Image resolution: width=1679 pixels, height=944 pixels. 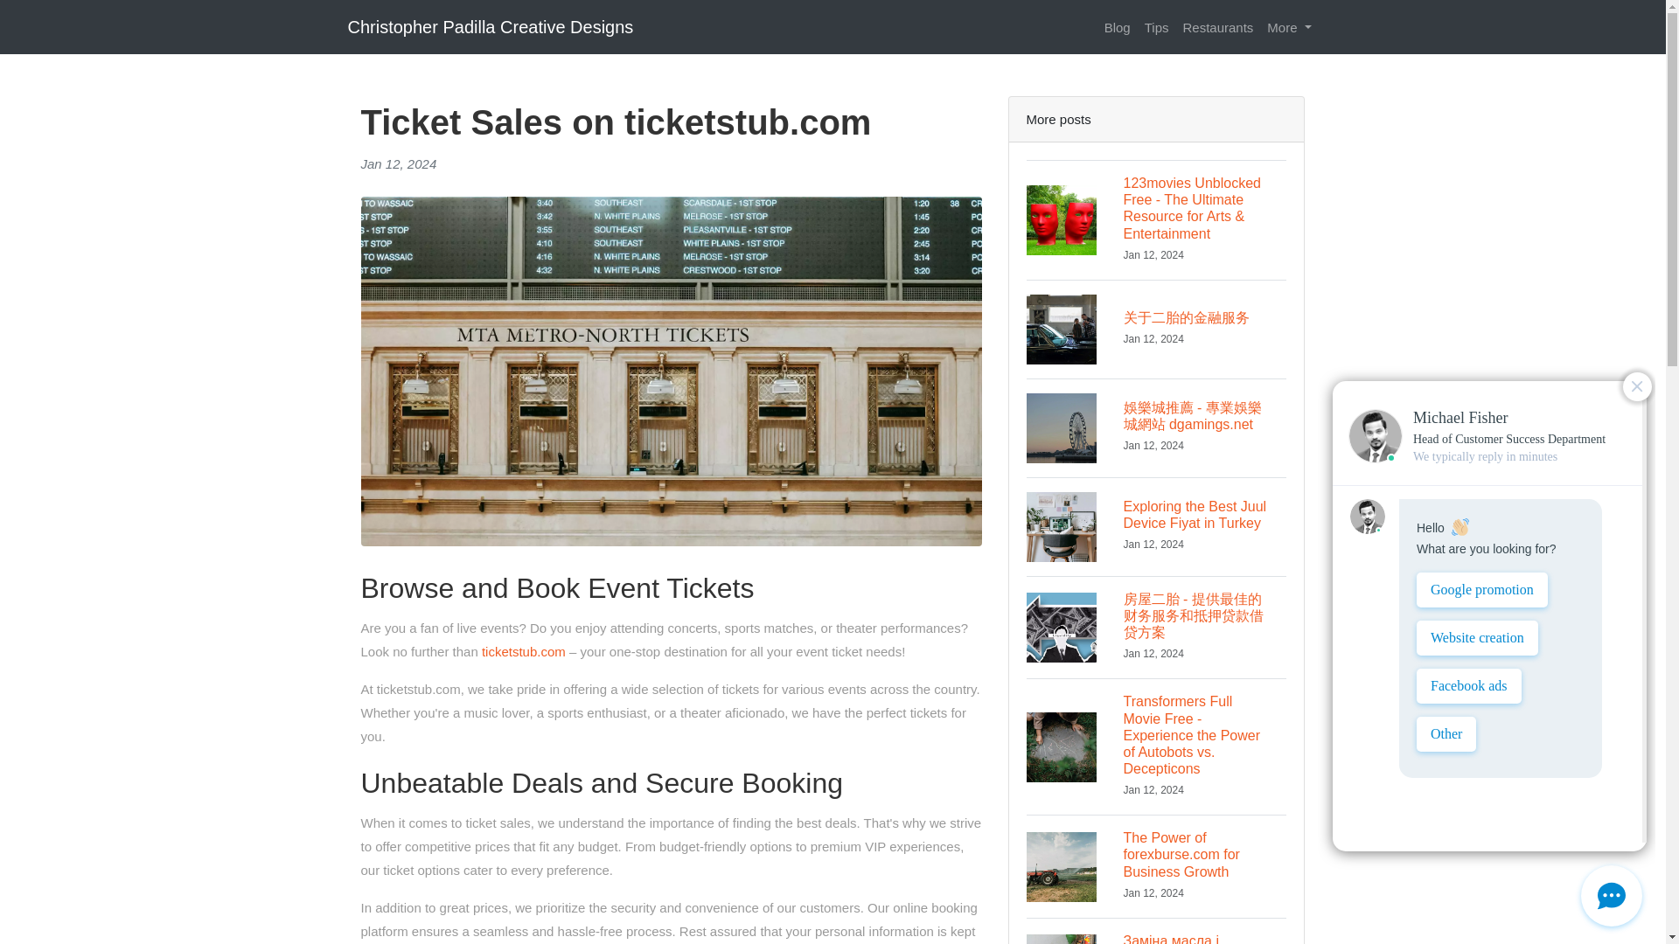 What do you see at coordinates (1289, 26) in the screenshot?
I see `More` at bounding box center [1289, 26].